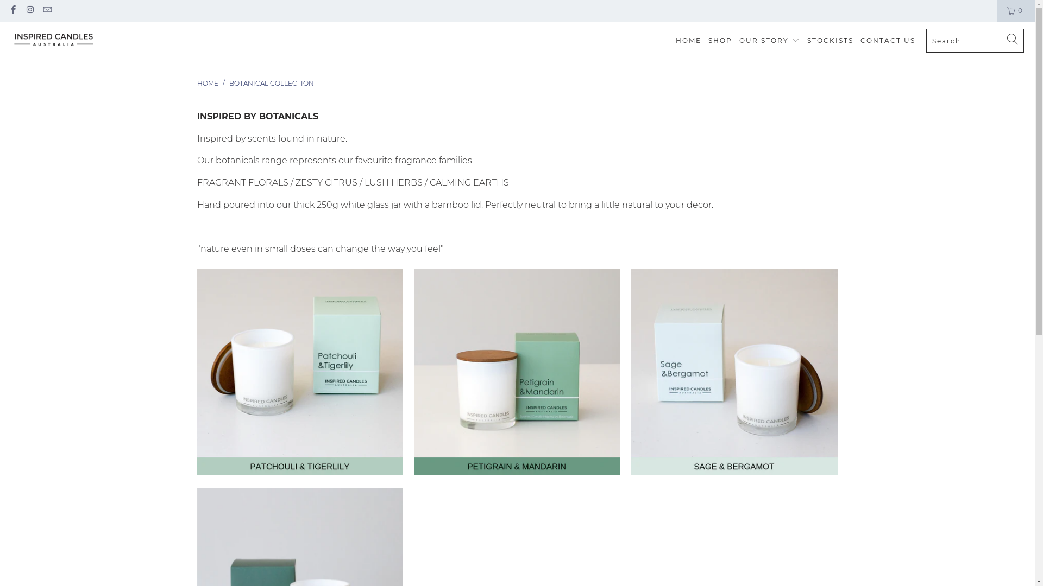 This screenshot has height=586, width=1043. I want to click on inspiredcandles, so click(54, 41).